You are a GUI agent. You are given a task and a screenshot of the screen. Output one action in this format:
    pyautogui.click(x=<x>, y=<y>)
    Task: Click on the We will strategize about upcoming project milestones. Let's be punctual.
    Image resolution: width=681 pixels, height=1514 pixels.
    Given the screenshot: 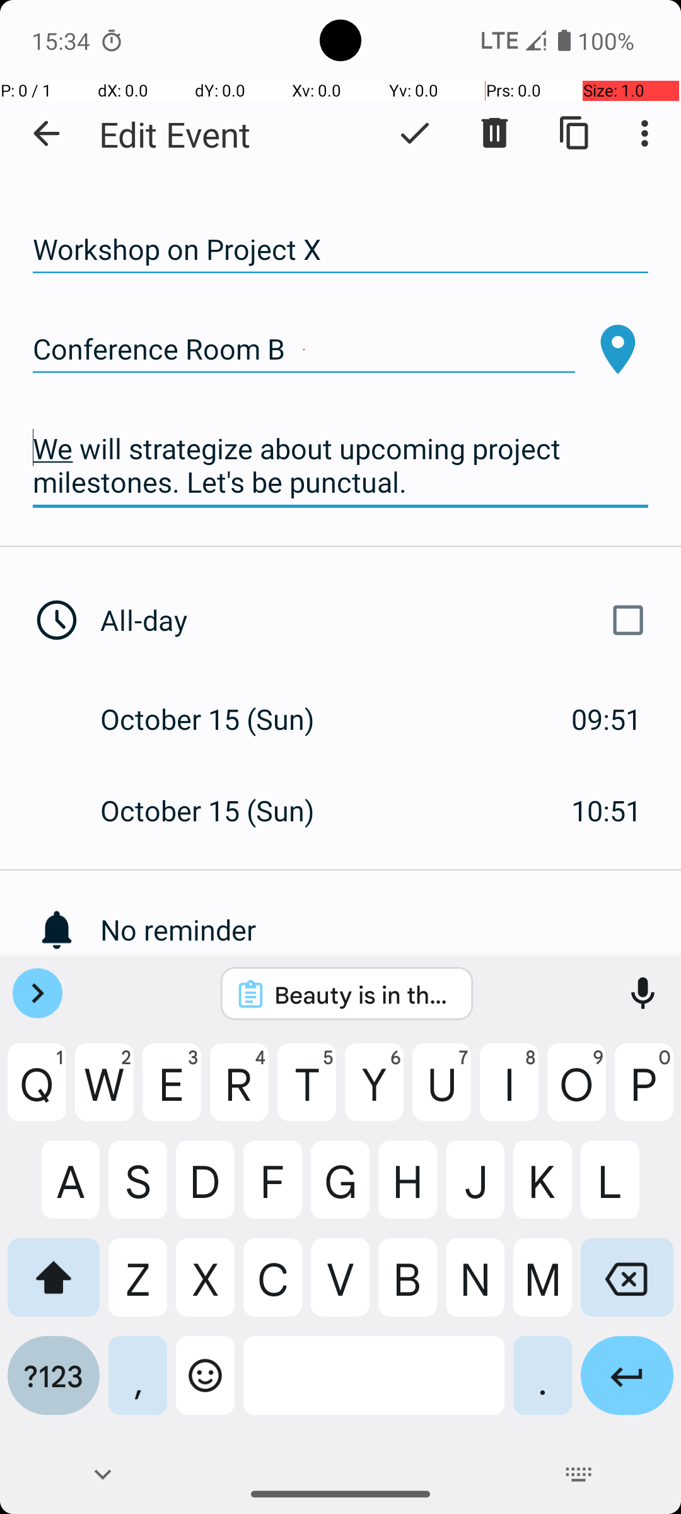 What is the action you would take?
    pyautogui.click(x=340, y=466)
    